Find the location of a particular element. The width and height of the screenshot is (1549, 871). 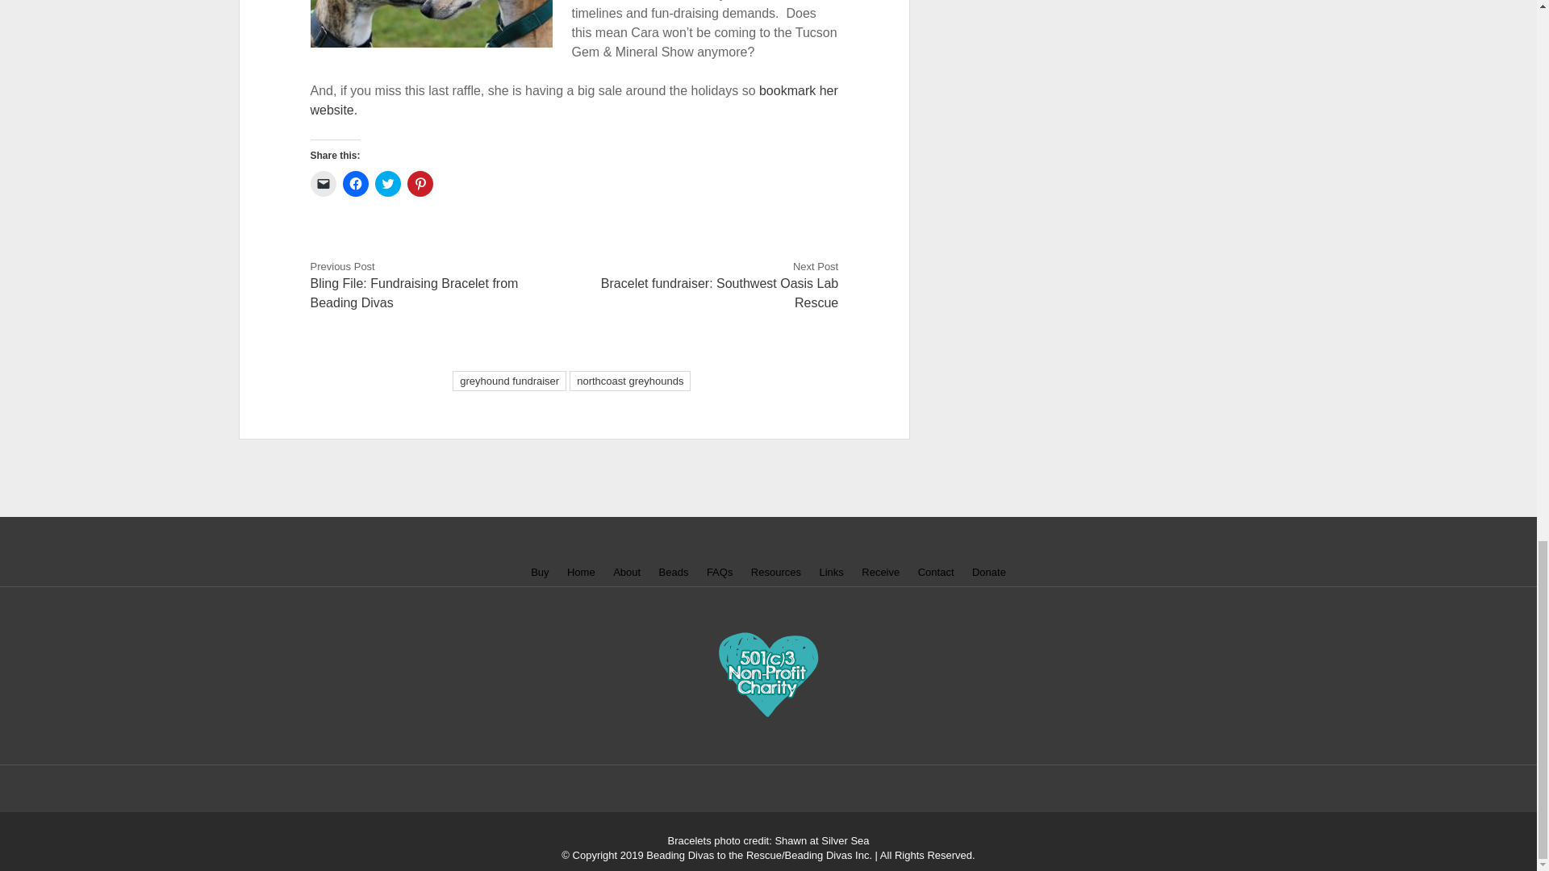

bookmark her website. is located at coordinates (574, 100).